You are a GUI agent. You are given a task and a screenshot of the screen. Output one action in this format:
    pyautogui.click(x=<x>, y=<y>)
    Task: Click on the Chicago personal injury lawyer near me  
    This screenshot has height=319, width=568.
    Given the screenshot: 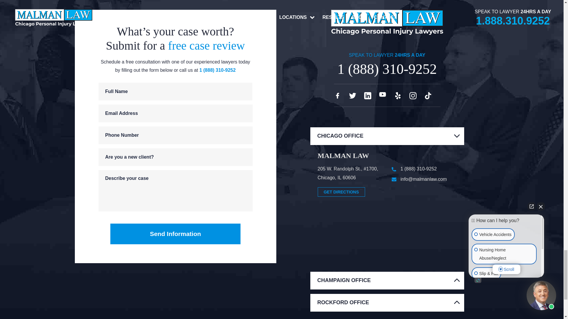 What is the action you would take?
    pyautogui.click(x=387, y=238)
    